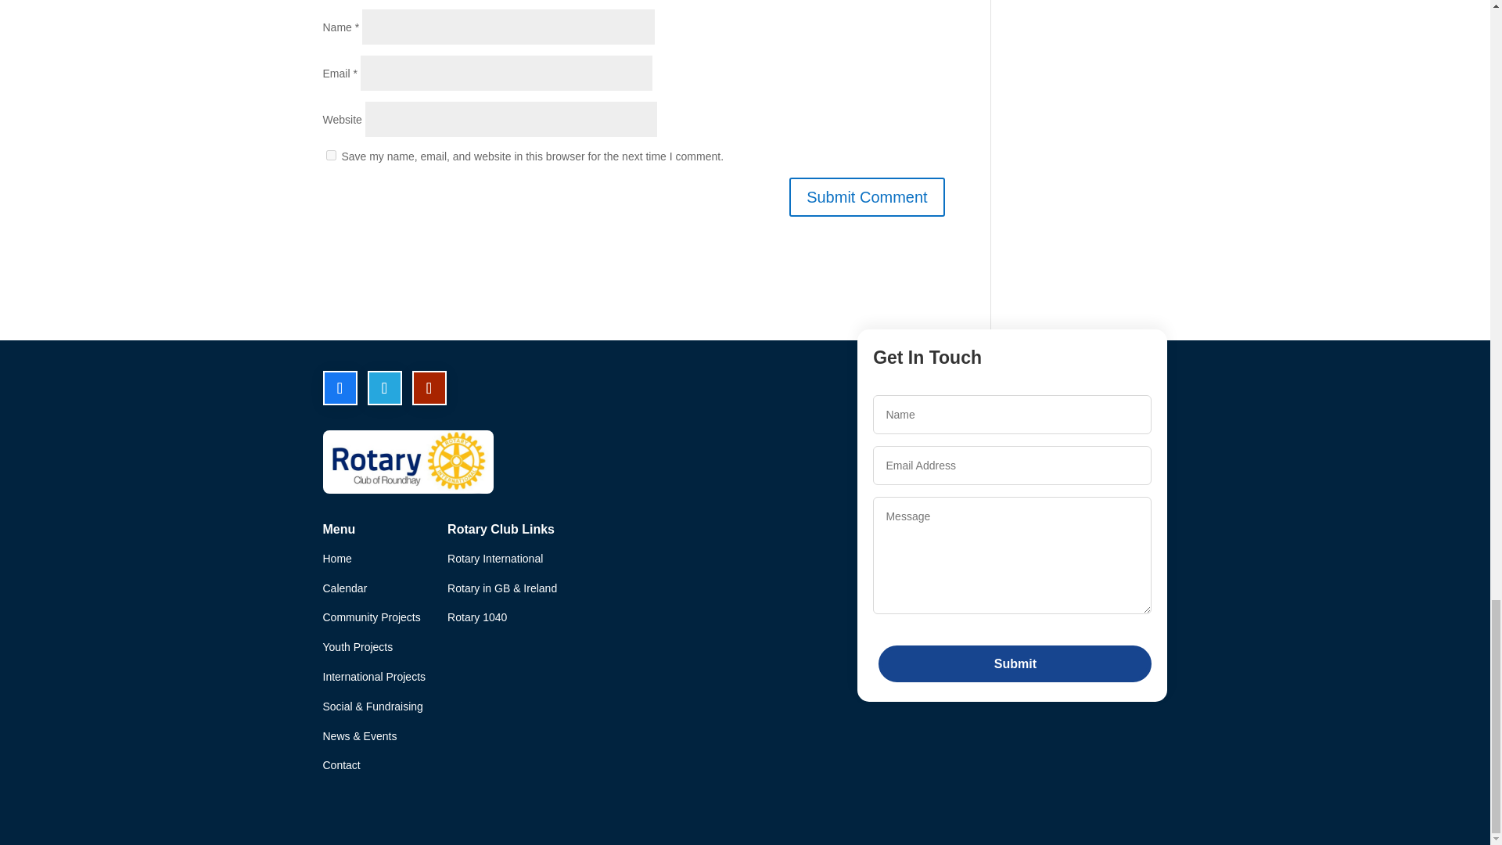 The height and width of the screenshot is (845, 1502). What do you see at coordinates (1015, 663) in the screenshot?
I see `Submit` at bounding box center [1015, 663].